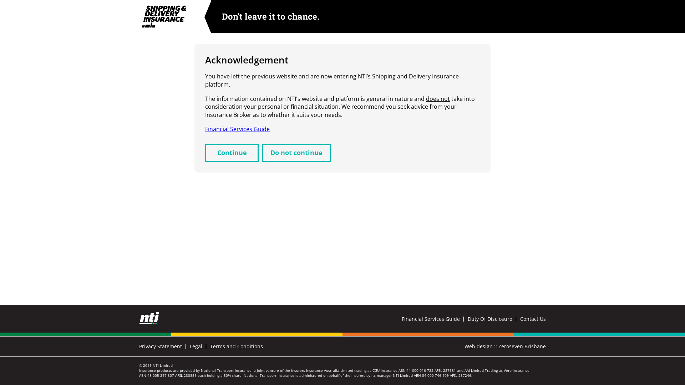  I want to click on Terms and Conditions, so click(237, 346).